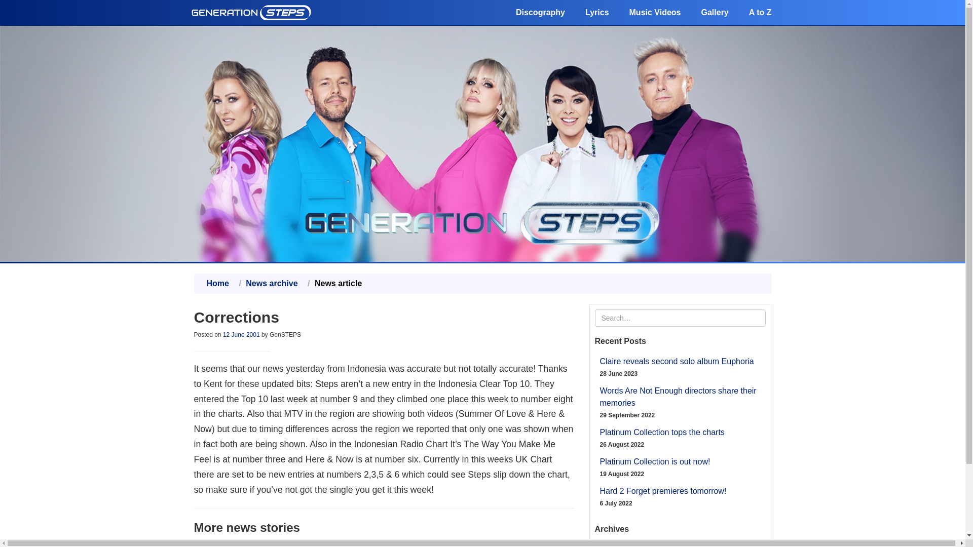 The image size is (973, 547). I want to click on Gallery, so click(714, 12).